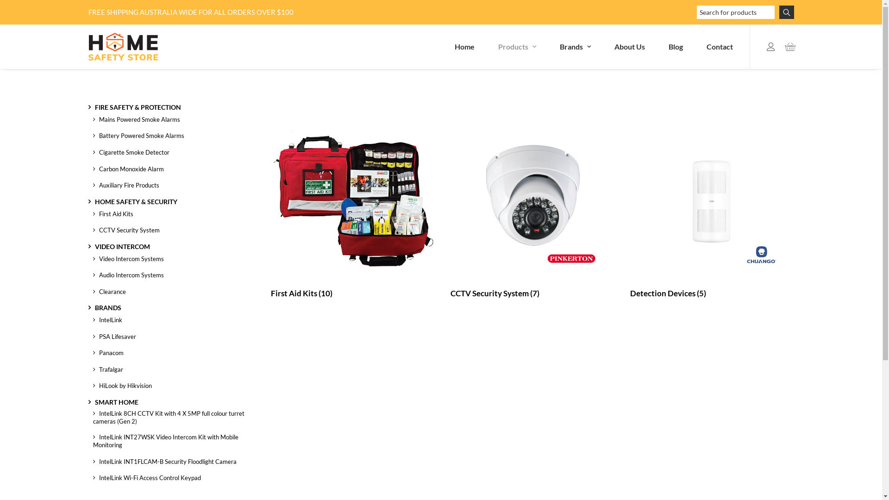  I want to click on IntelLink, so click(107, 321).